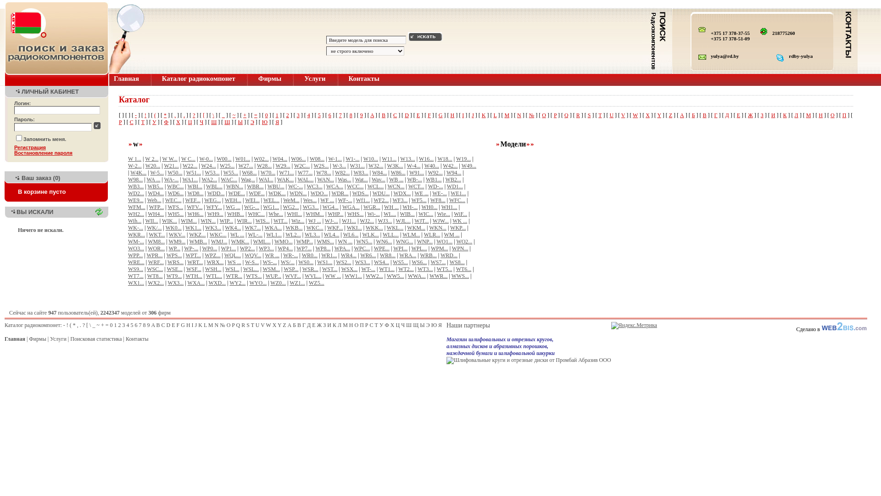  What do you see at coordinates (415, 180) in the screenshot?
I see `WB-...` at bounding box center [415, 180].